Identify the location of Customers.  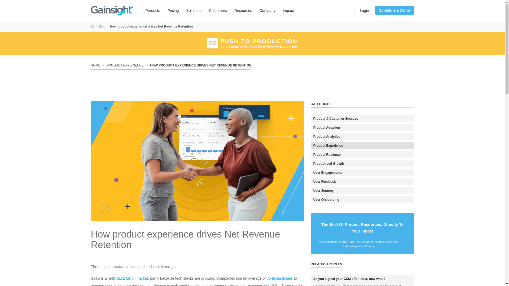
(218, 11).